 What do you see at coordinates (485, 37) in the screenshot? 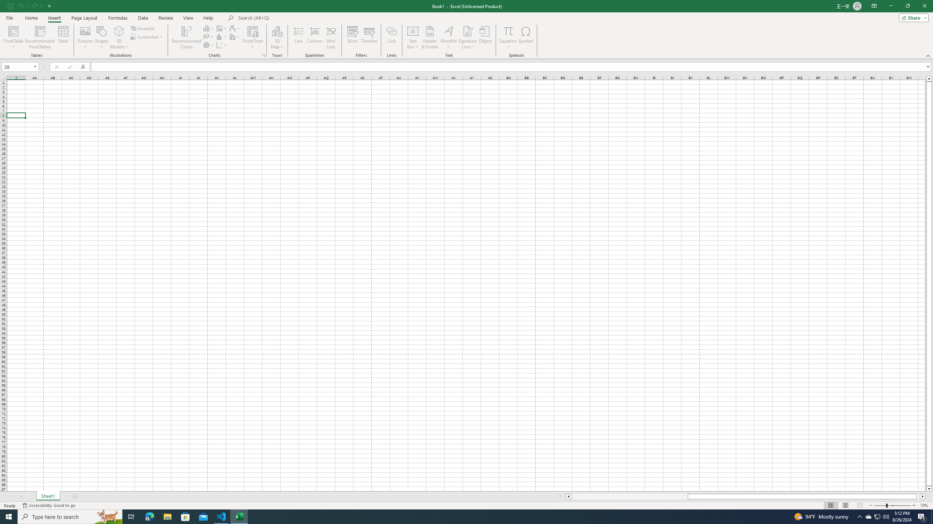
I see `Object...` at bounding box center [485, 37].